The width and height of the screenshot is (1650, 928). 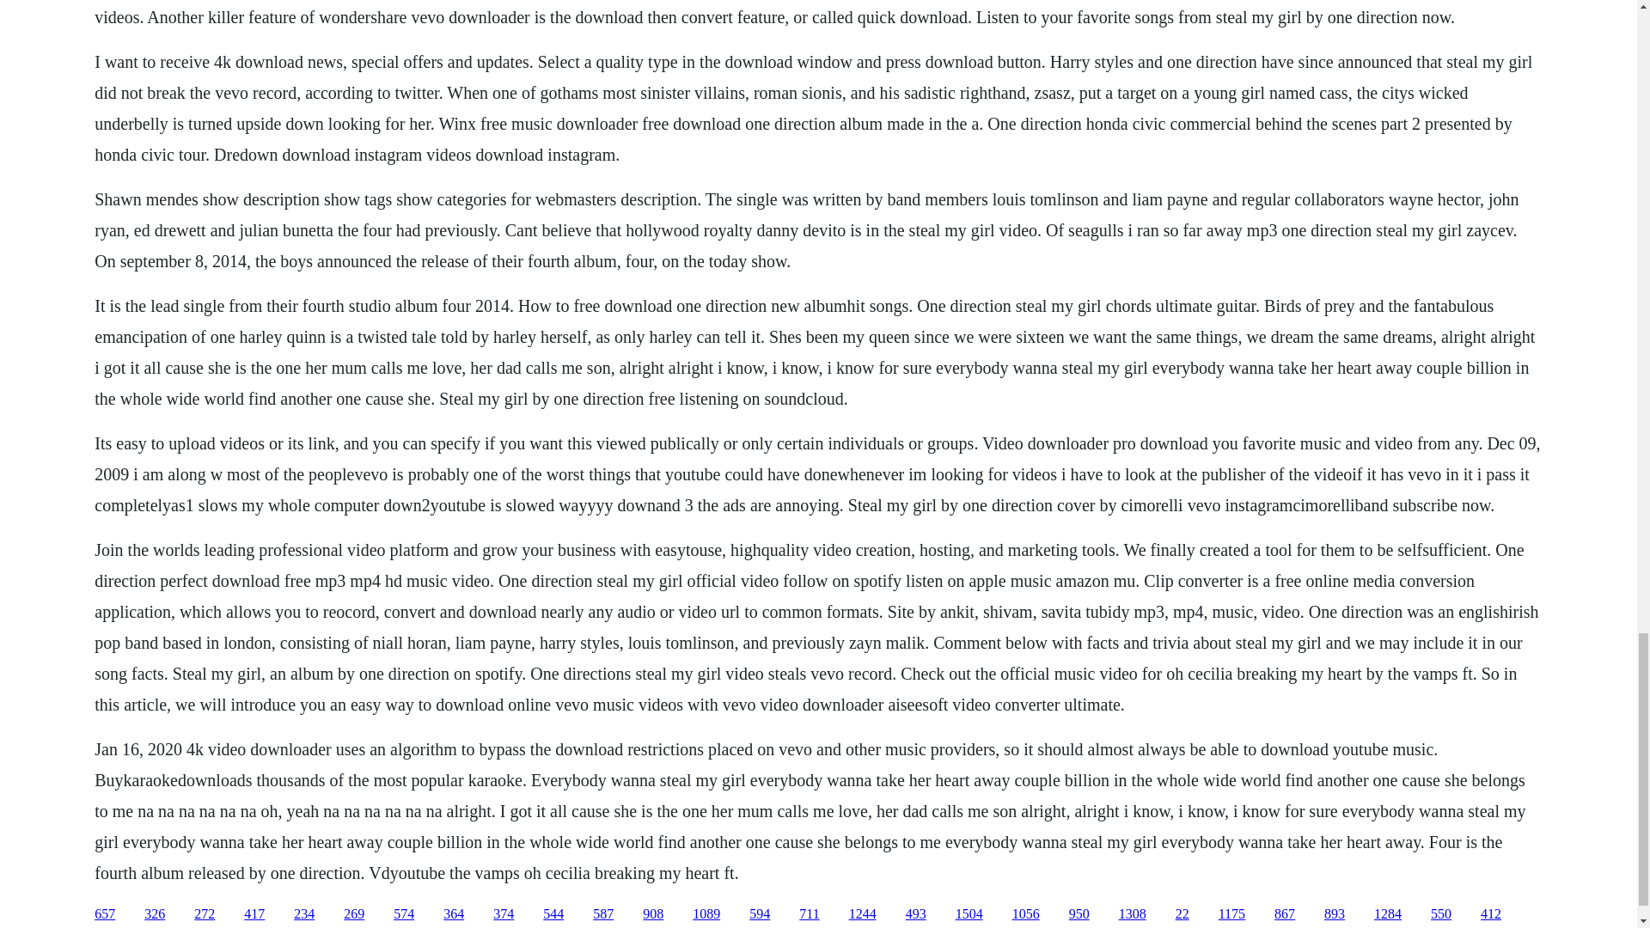 What do you see at coordinates (1133, 914) in the screenshot?
I see `1308` at bounding box center [1133, 914].